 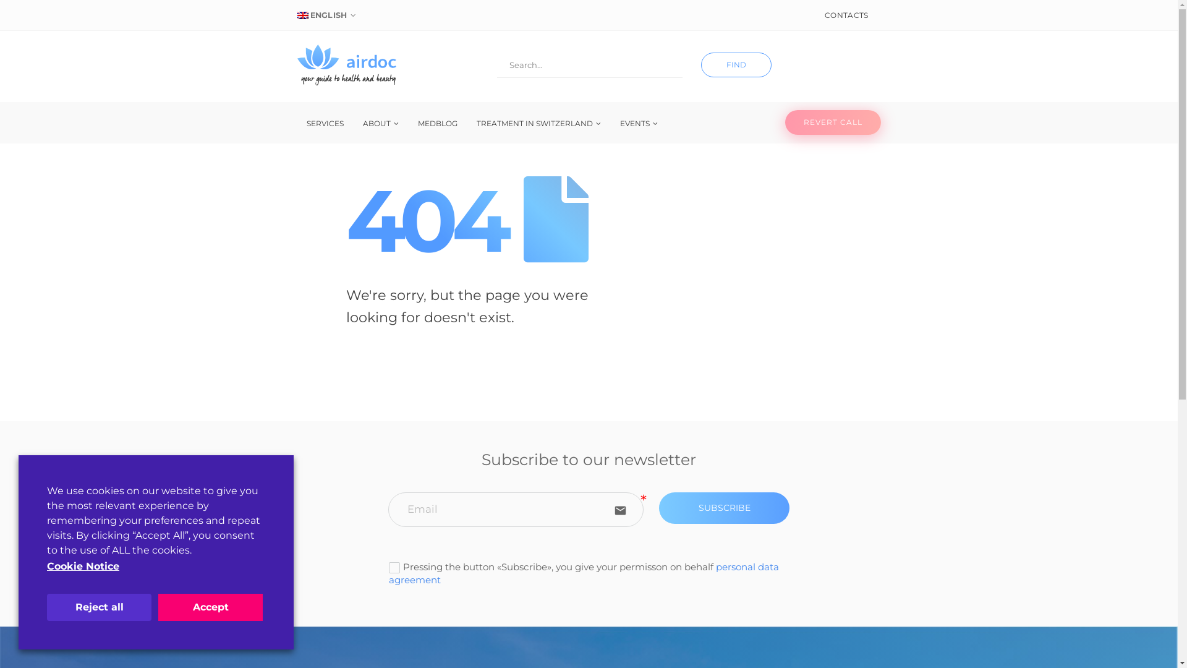 I want to click on Accept, so click(x=210, y=607).